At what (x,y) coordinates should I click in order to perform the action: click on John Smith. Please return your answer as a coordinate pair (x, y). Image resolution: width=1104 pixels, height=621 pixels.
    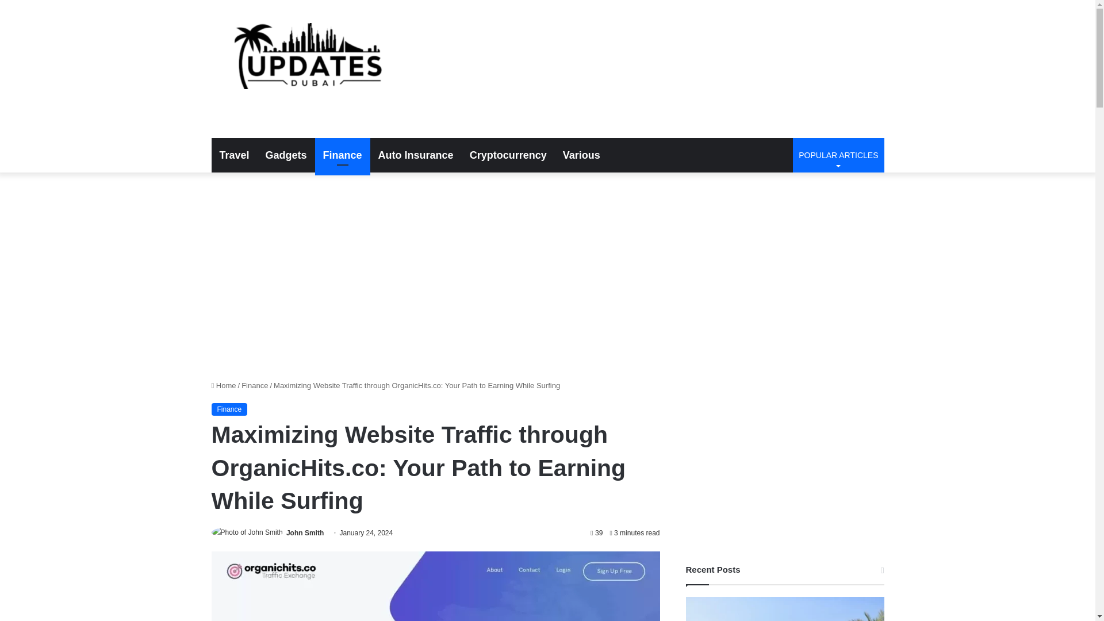
    Looking at the image, I should click on (305, 533).